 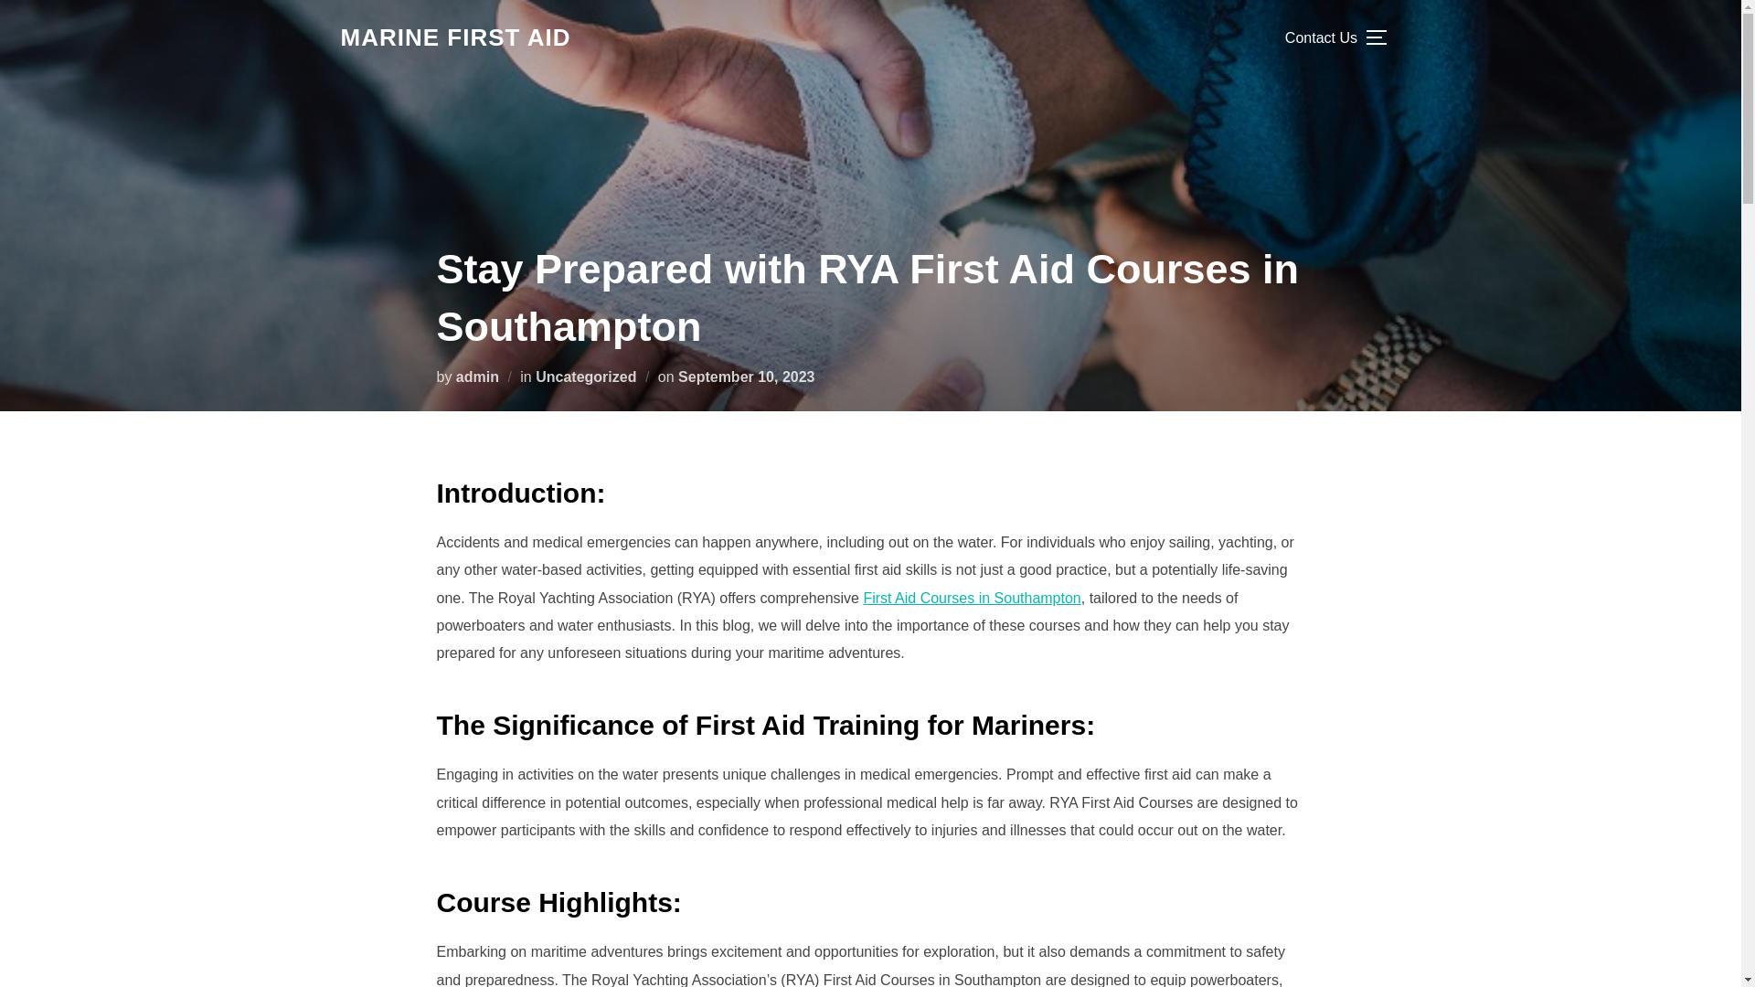 I want to click on Uncategorized, so click(x=585, y=377).